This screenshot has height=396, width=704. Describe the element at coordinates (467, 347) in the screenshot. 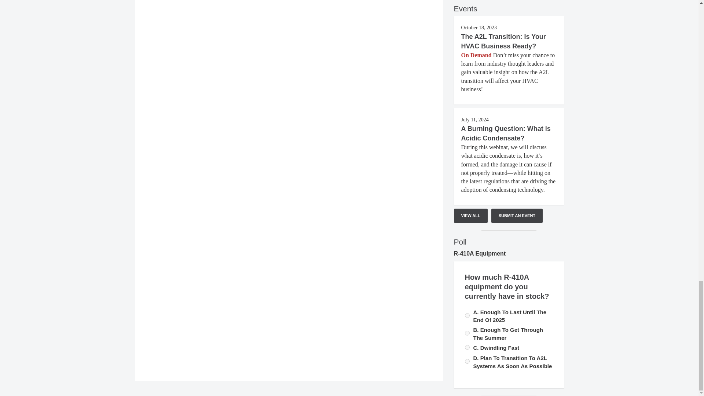

I see `598` at that location.